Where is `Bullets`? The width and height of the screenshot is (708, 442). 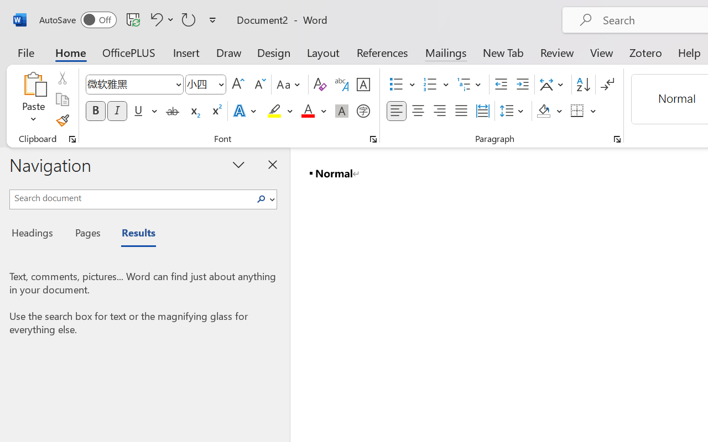 Bullets is located at coordinates (402, 85).